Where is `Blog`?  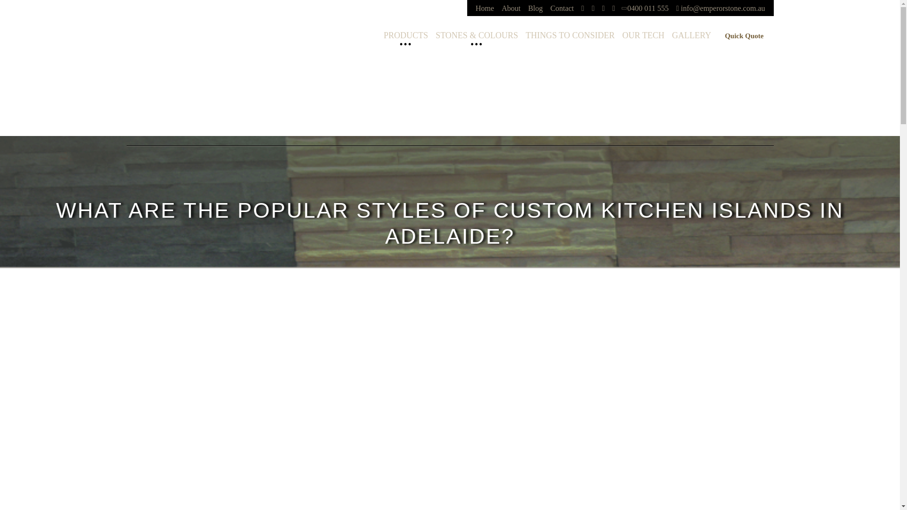
Blog is located at coordinates (535, 8).